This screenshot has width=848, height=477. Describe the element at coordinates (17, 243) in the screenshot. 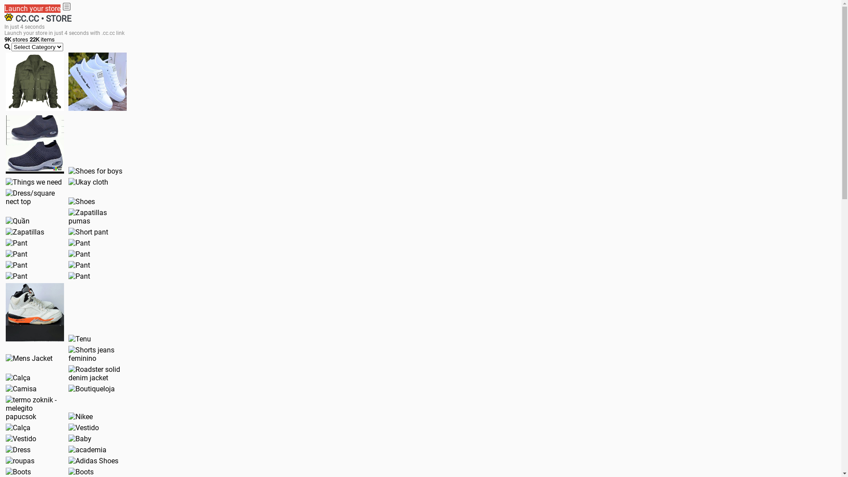

I see `Pant` at that location.